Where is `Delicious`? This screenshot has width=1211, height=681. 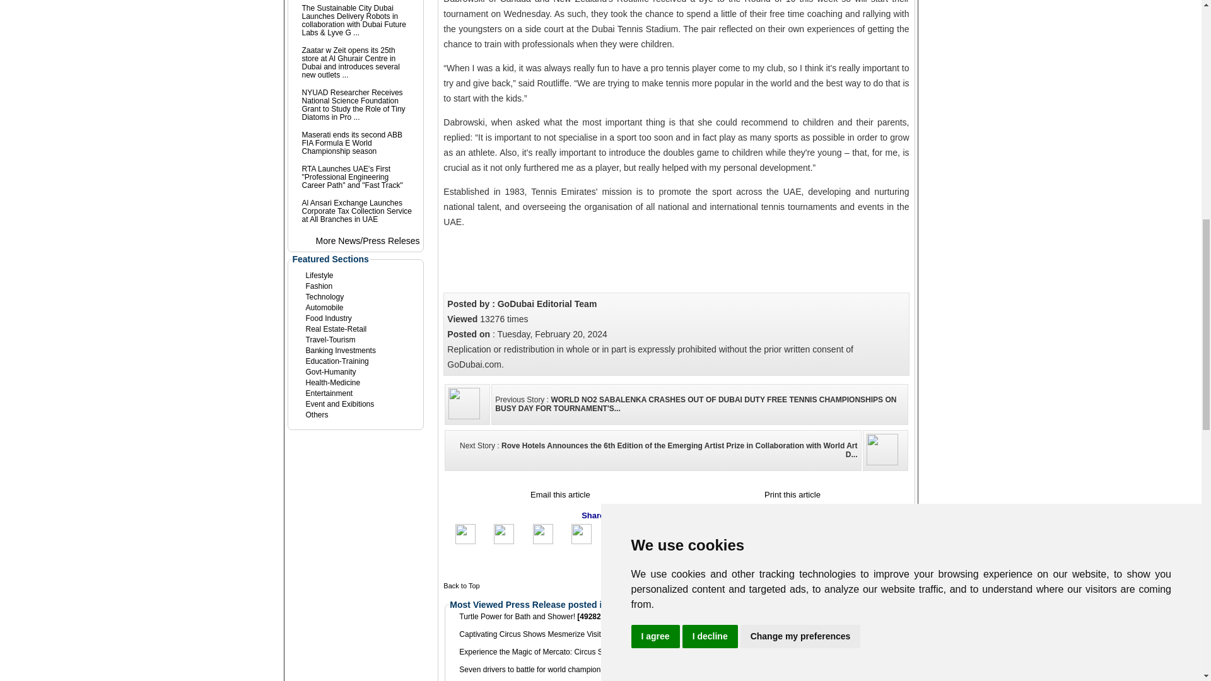 Delicious is located at coordinates (849, 542).